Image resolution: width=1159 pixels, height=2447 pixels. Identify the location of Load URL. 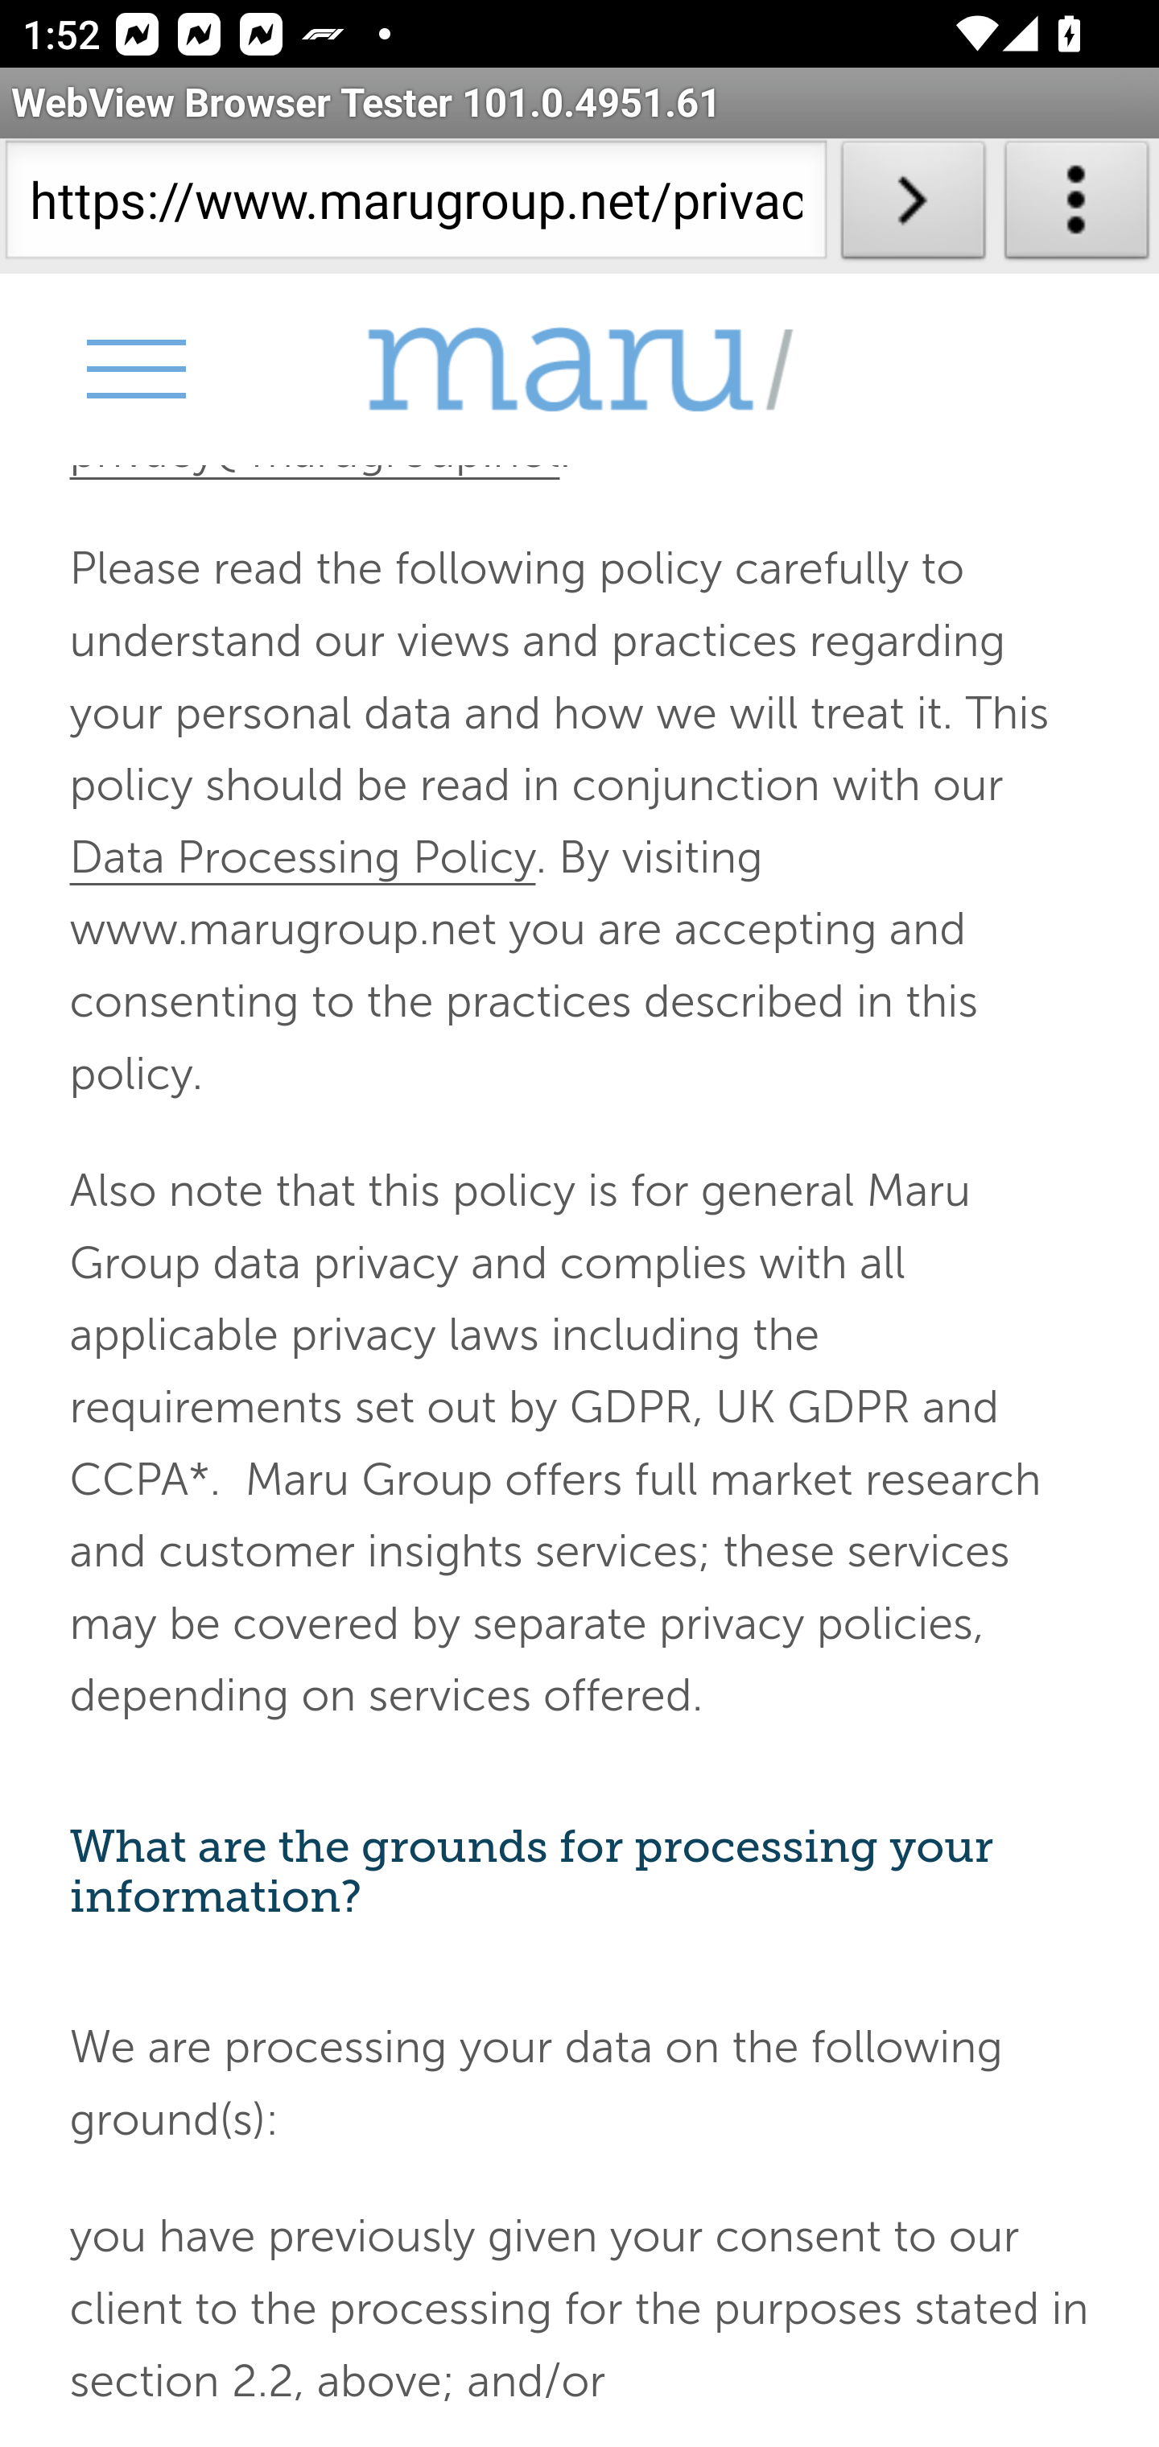
(913, 206).